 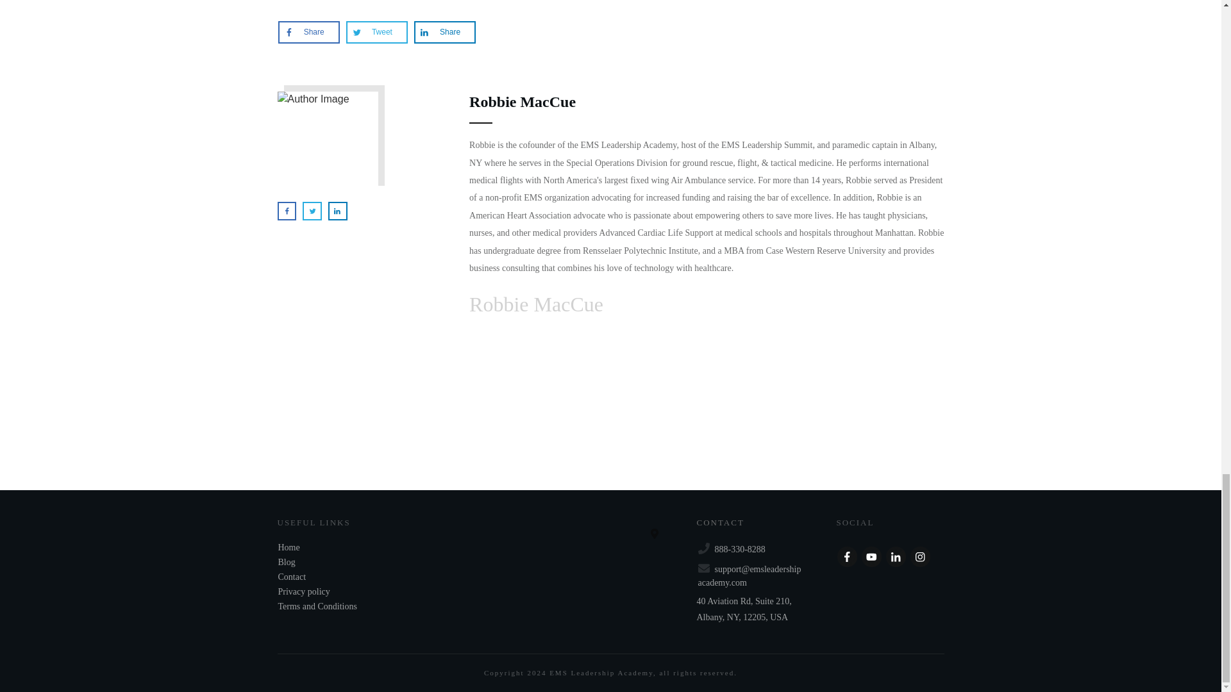 What do you see at coordinates (376, 31) in the screenshot?
I see `Tweet` at bounding box center [376, 31].